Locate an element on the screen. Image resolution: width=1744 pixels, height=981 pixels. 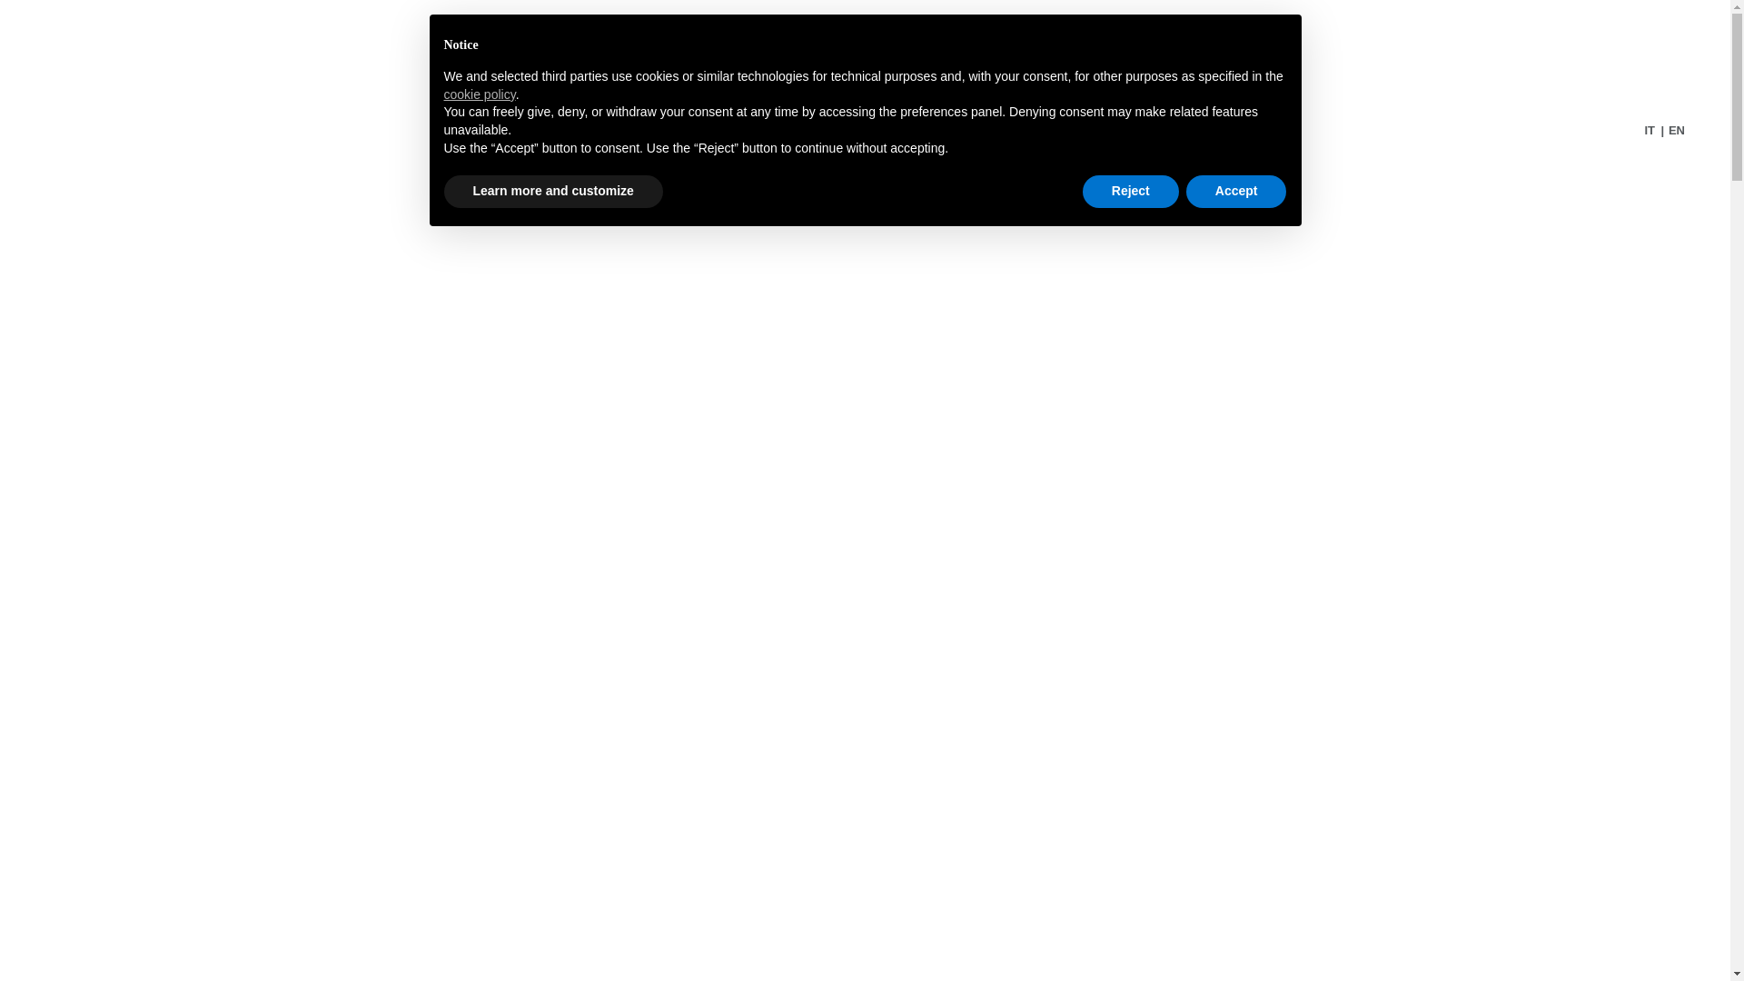
WINES is located at coordinates (943, 131).